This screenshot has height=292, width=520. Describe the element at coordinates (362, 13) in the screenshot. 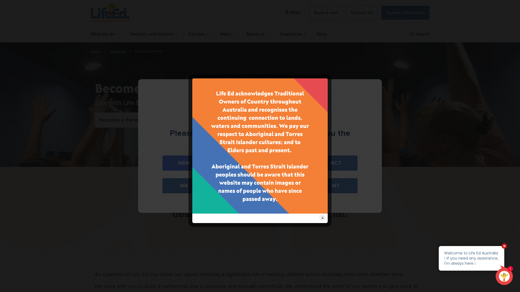

I see `Contact Us` at that location.